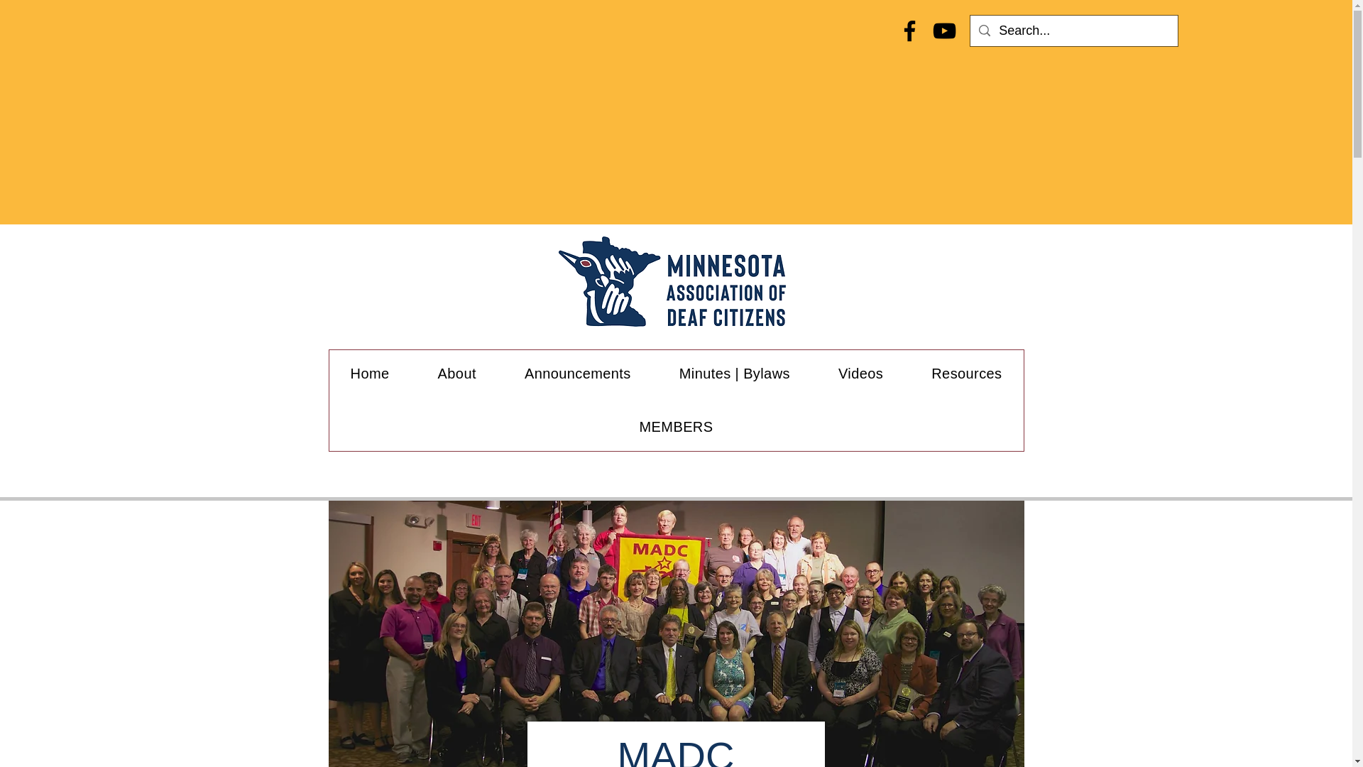  I want to click on Home, so click(371, 374).